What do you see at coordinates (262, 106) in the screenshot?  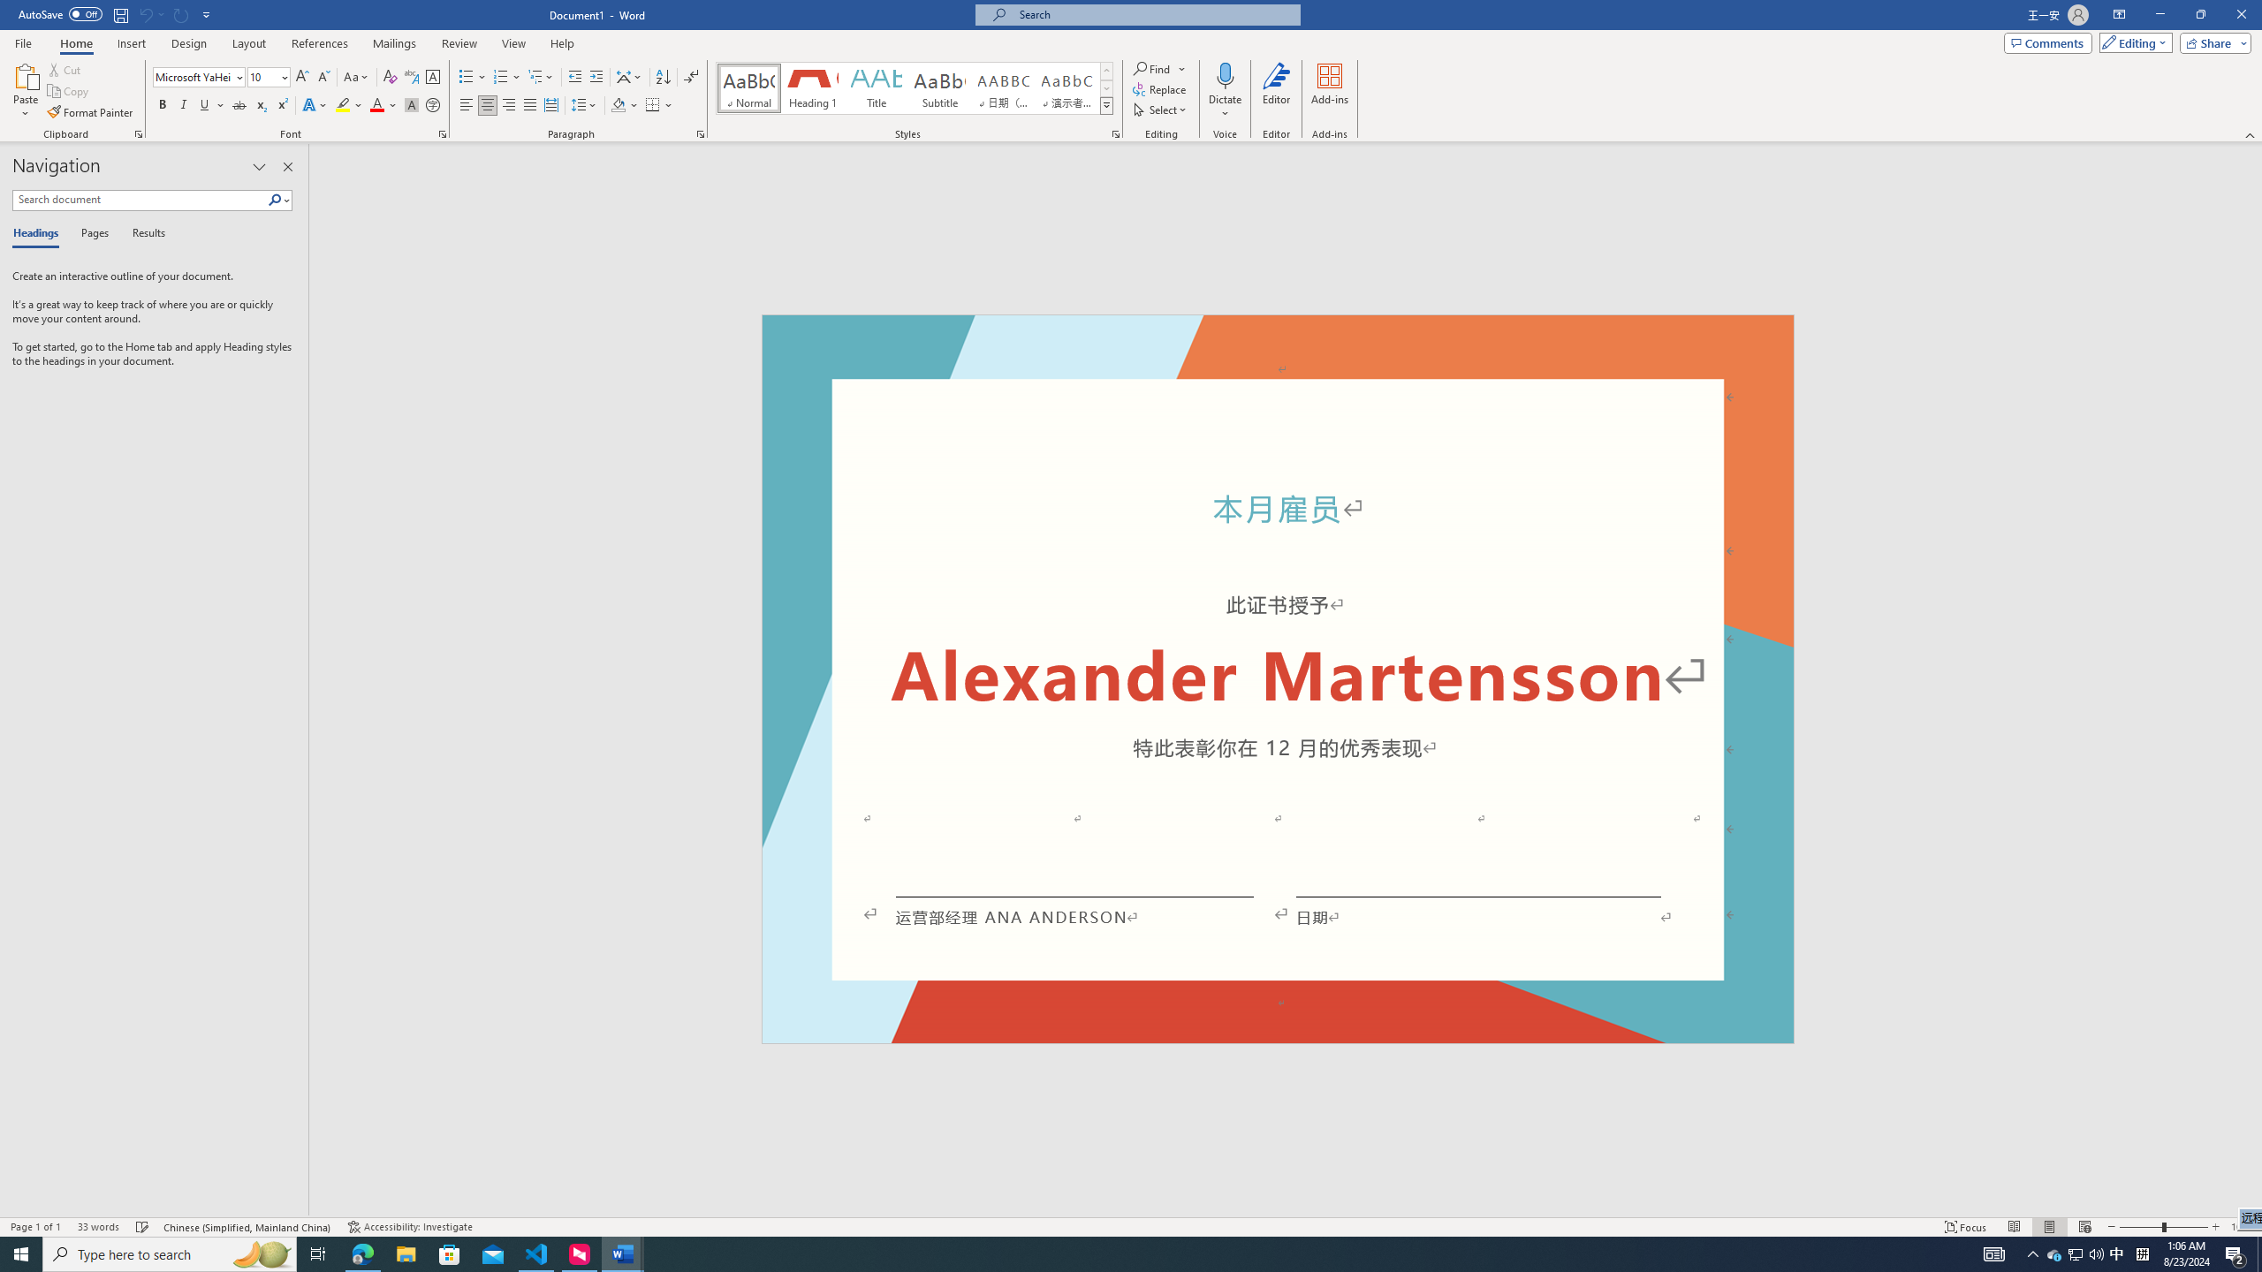 I see `Subscript` at bounding box center [262, 106].